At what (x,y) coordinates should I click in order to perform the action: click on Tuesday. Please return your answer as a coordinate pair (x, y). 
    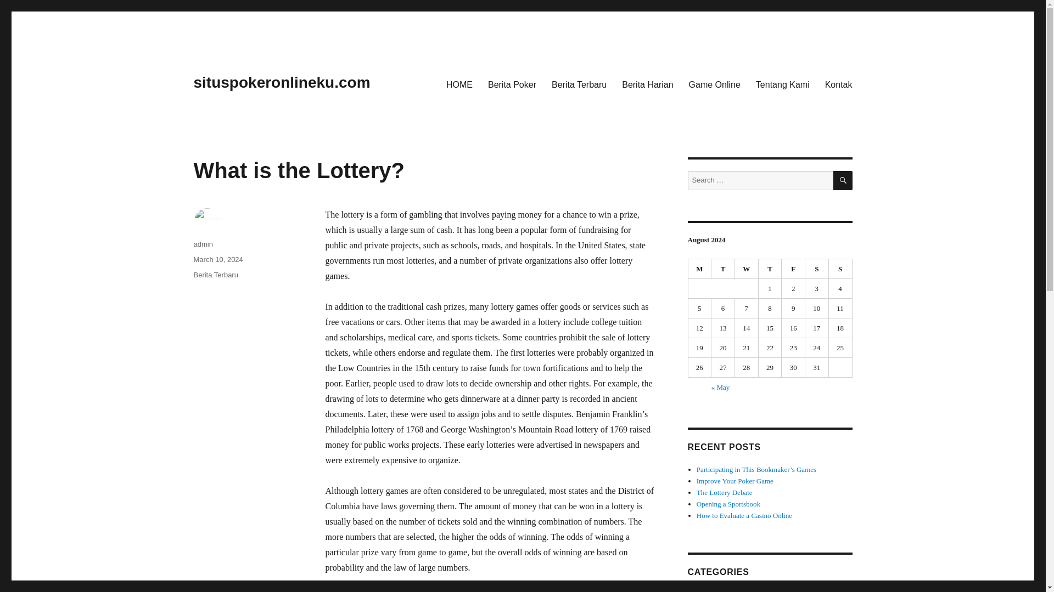
    Looking at the image, I should click on (723, 269).